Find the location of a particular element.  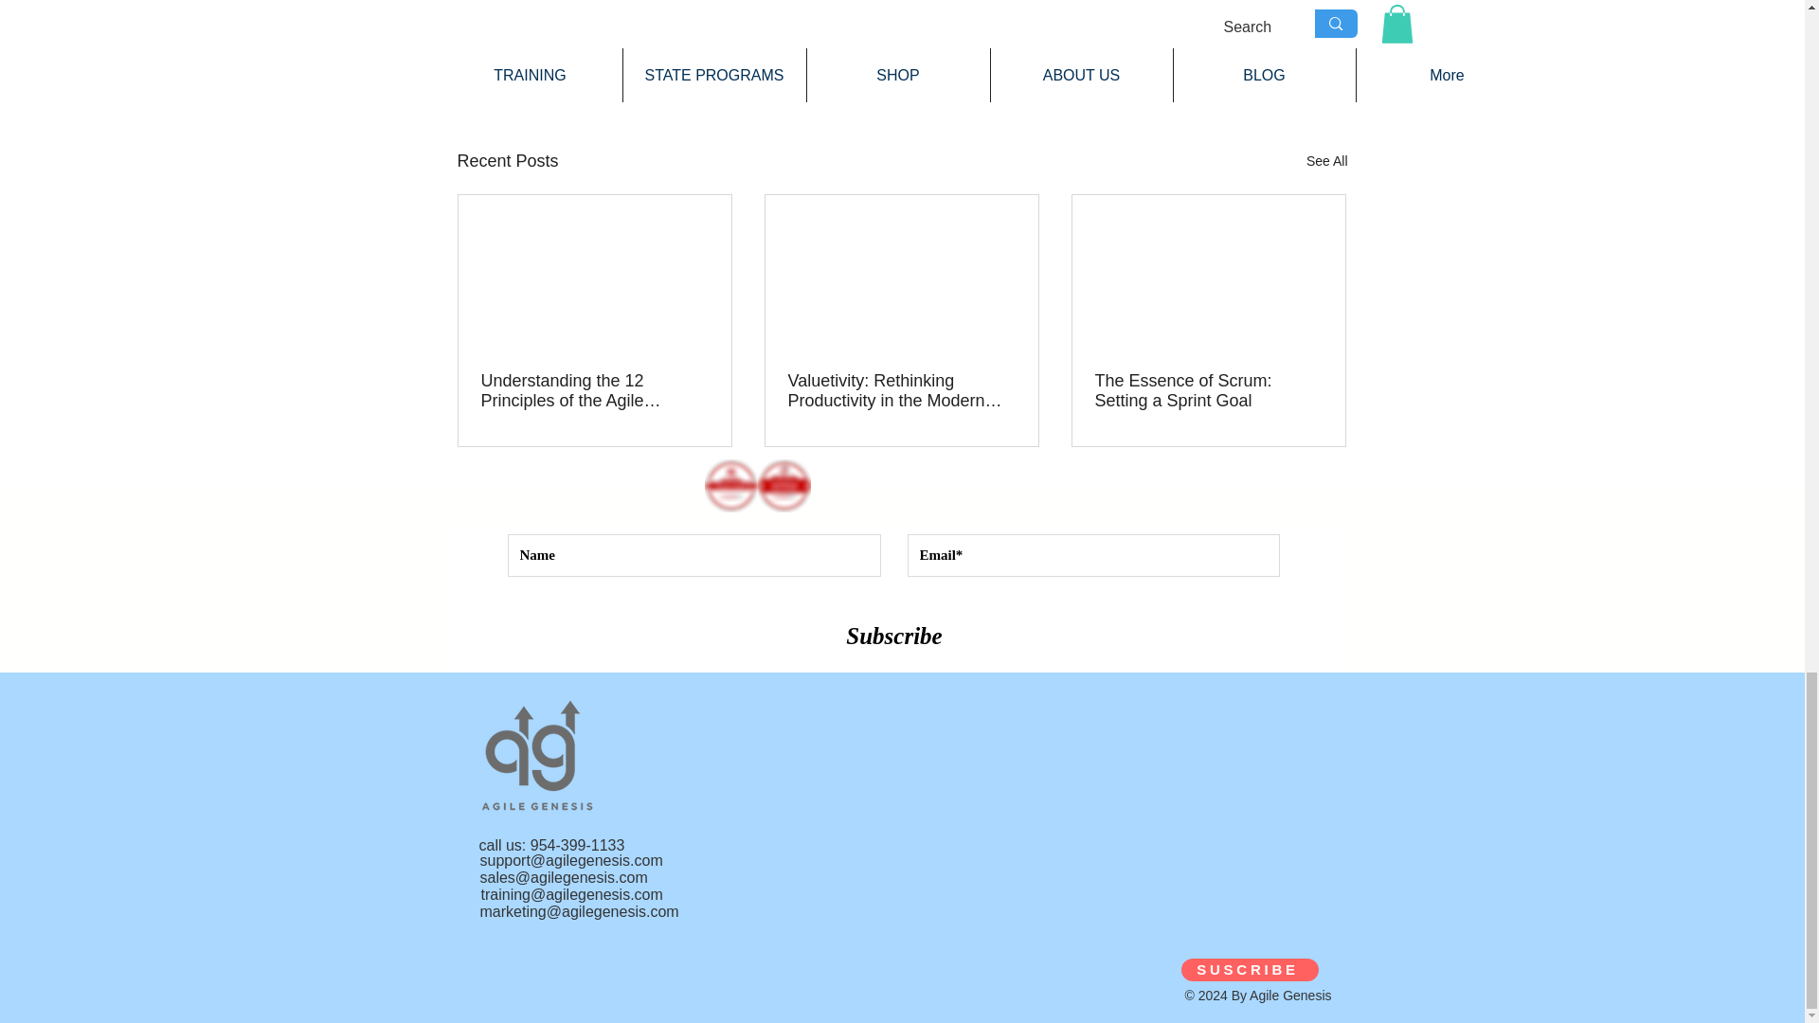

Valuetivity: Rethinking Productivity in the Modern Age is located at coordinates (901, 391).